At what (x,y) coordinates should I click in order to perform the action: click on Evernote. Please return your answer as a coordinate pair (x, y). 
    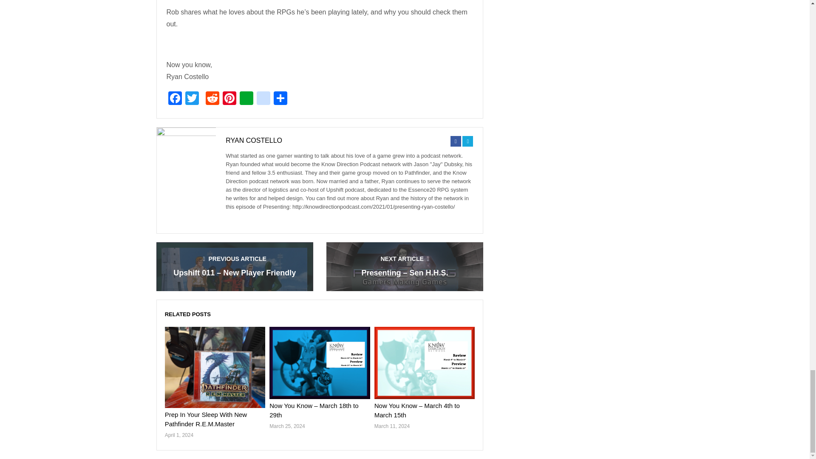
    Looking at the image, I should click on (246, 99).